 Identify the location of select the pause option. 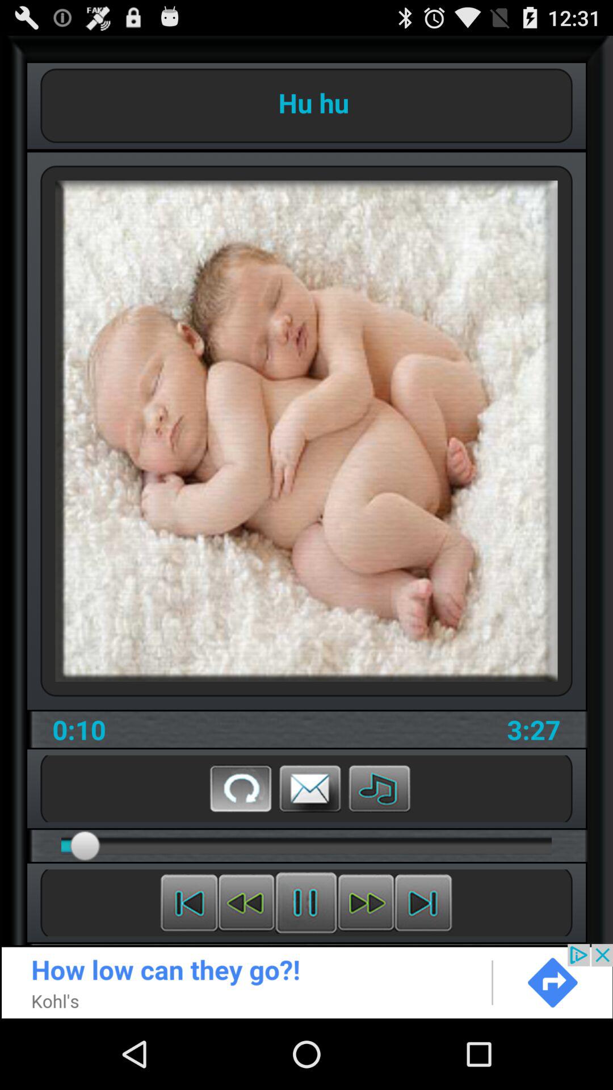
(306, 903).